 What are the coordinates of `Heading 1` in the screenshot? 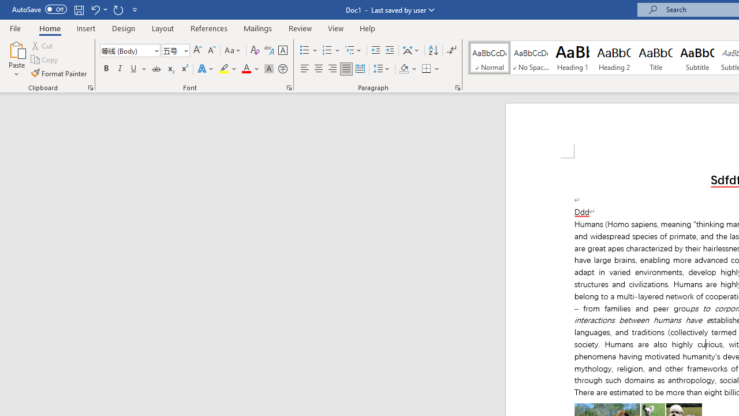 It's located at (573, 58).